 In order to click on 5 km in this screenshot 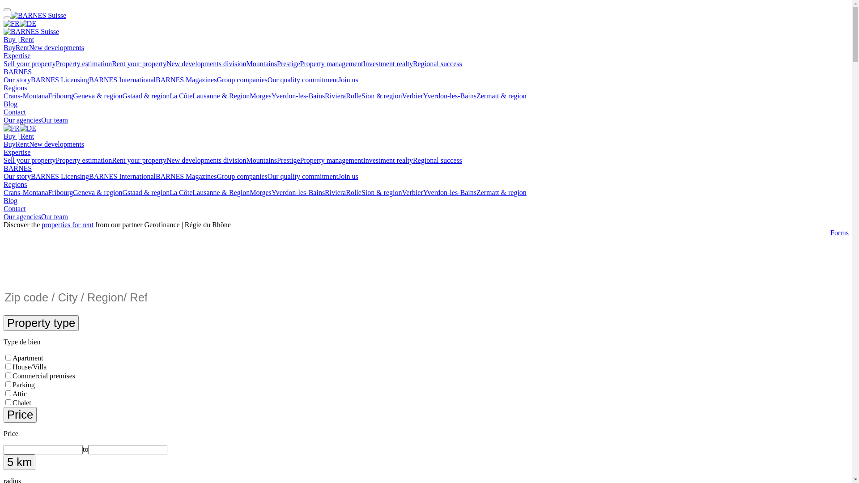, I will do `click(20, 462)`.